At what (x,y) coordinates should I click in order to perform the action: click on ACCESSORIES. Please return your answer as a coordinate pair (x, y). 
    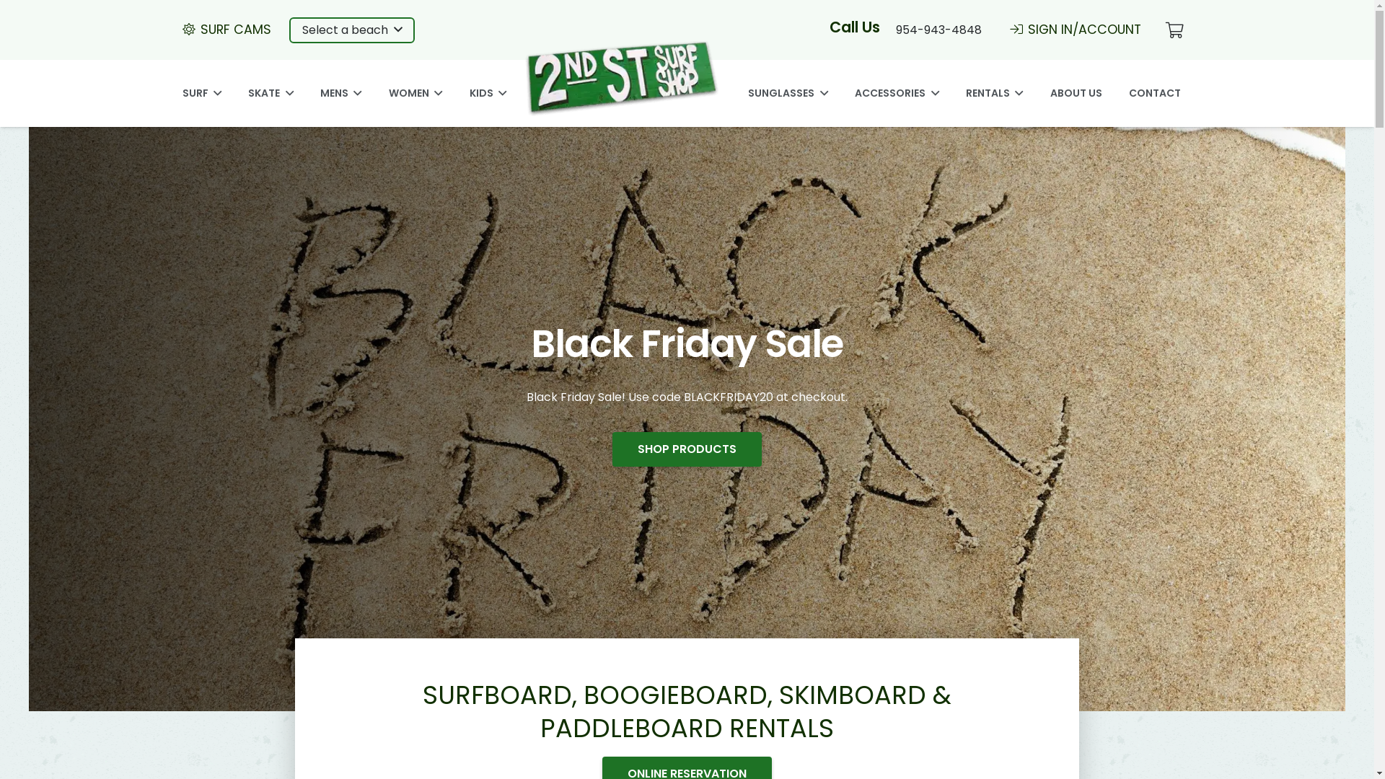
    Looking at the image, I should click on (897, 94).